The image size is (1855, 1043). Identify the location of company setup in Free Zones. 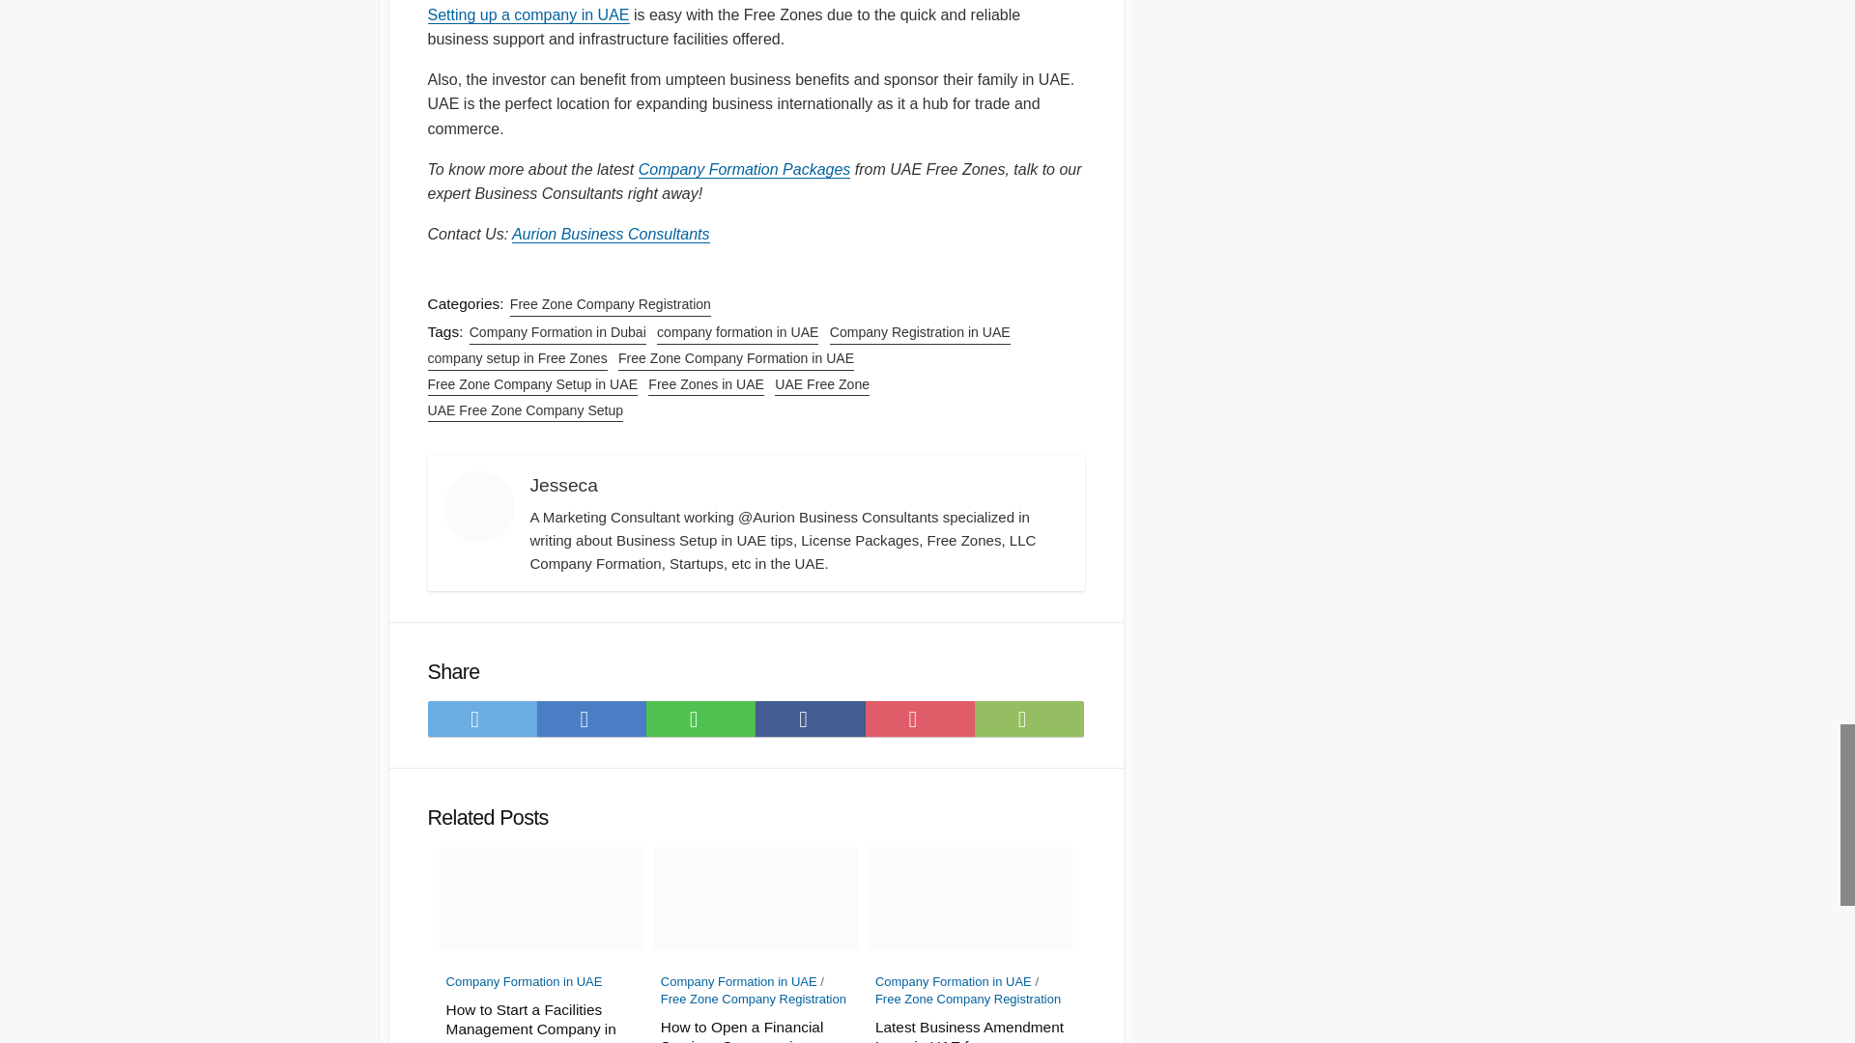
(516, 358).